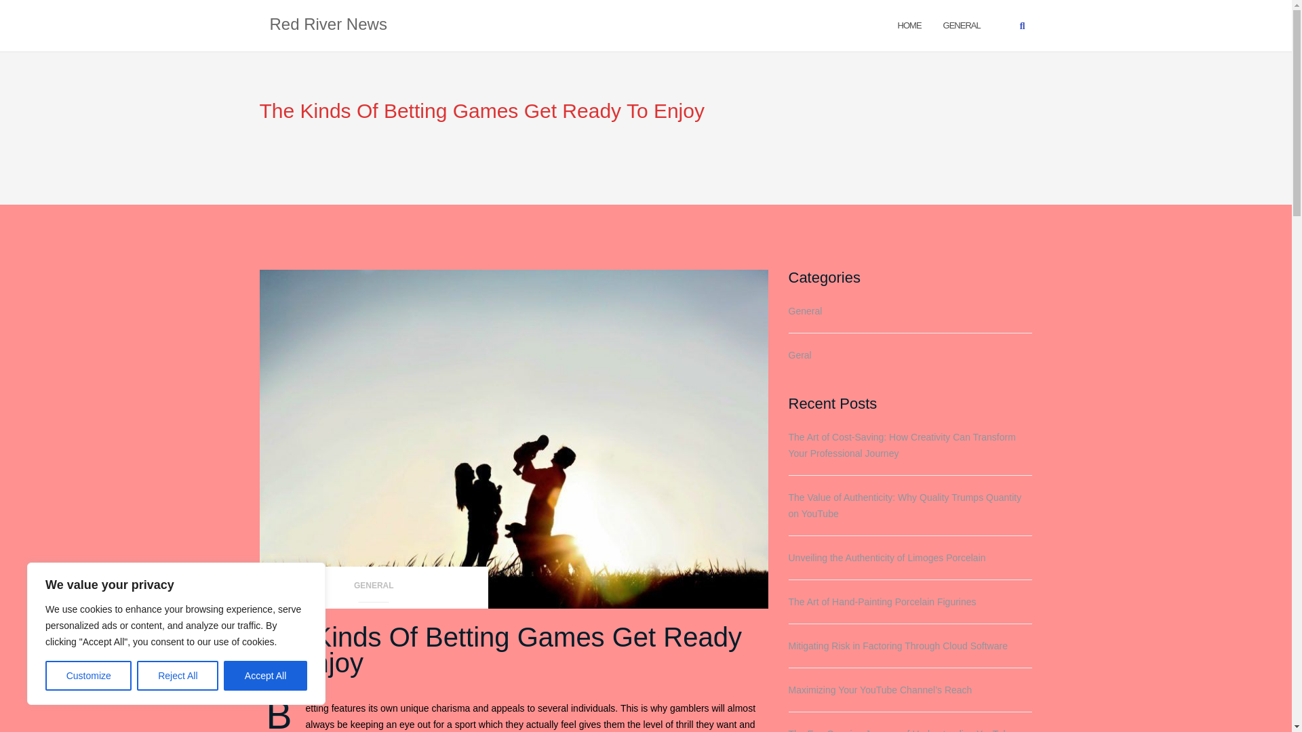 The width and height of the screenshot is (1302, 732). What do you see at coordinates (962, 24) in the screenshot?
I see `General` at bounding box center [962, 24].